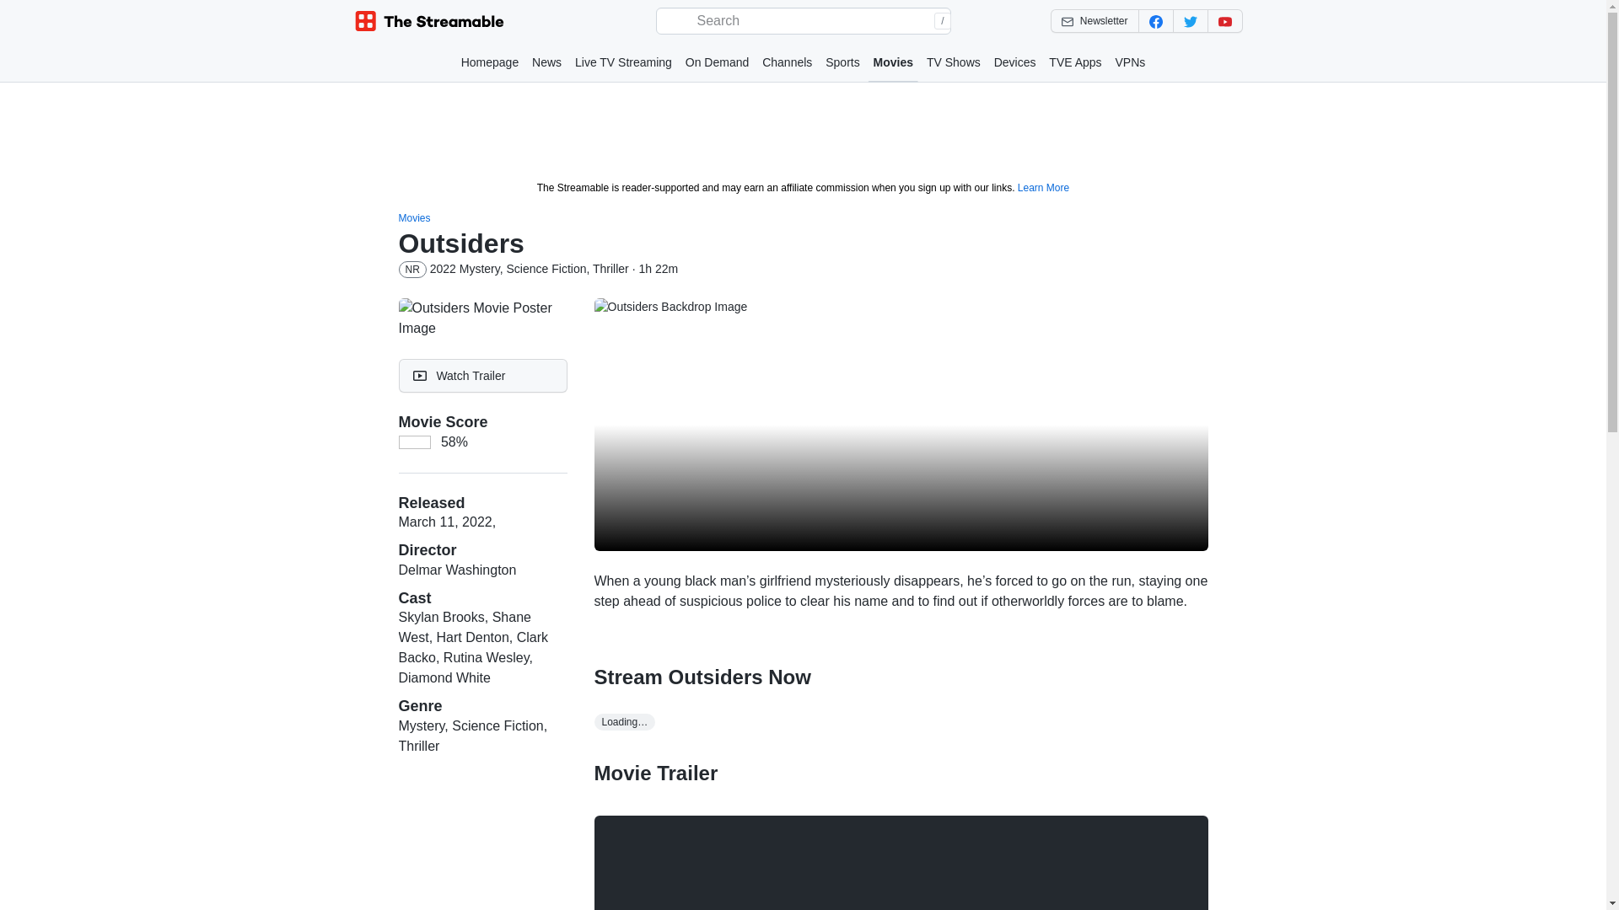  I want to click on Live TV Streaming, so click(622, 62).